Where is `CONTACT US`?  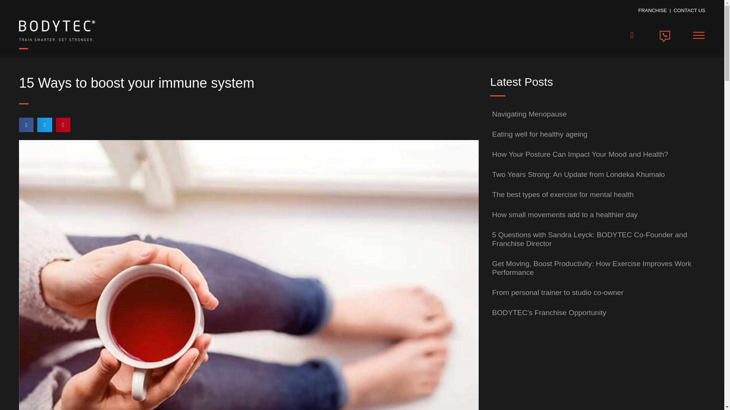 CONTACT US is located at coordinates (689, 10).